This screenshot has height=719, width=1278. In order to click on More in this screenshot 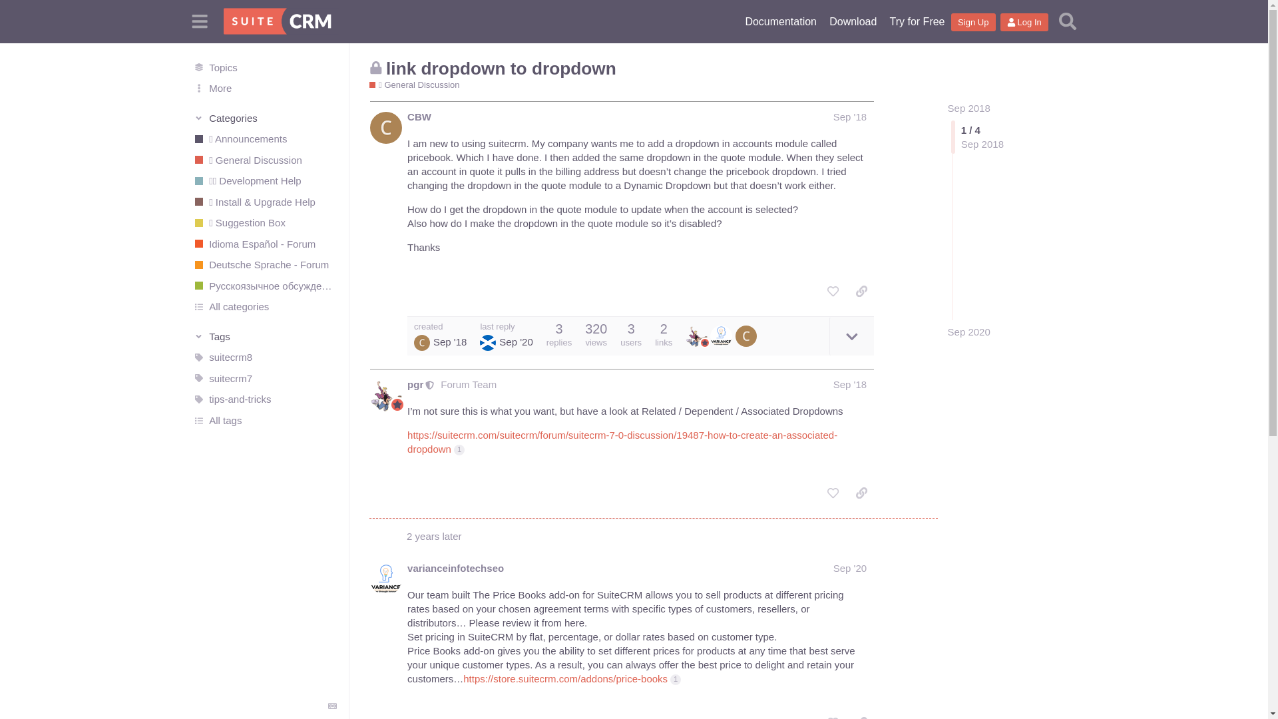, I will do `click(264, 88)`.